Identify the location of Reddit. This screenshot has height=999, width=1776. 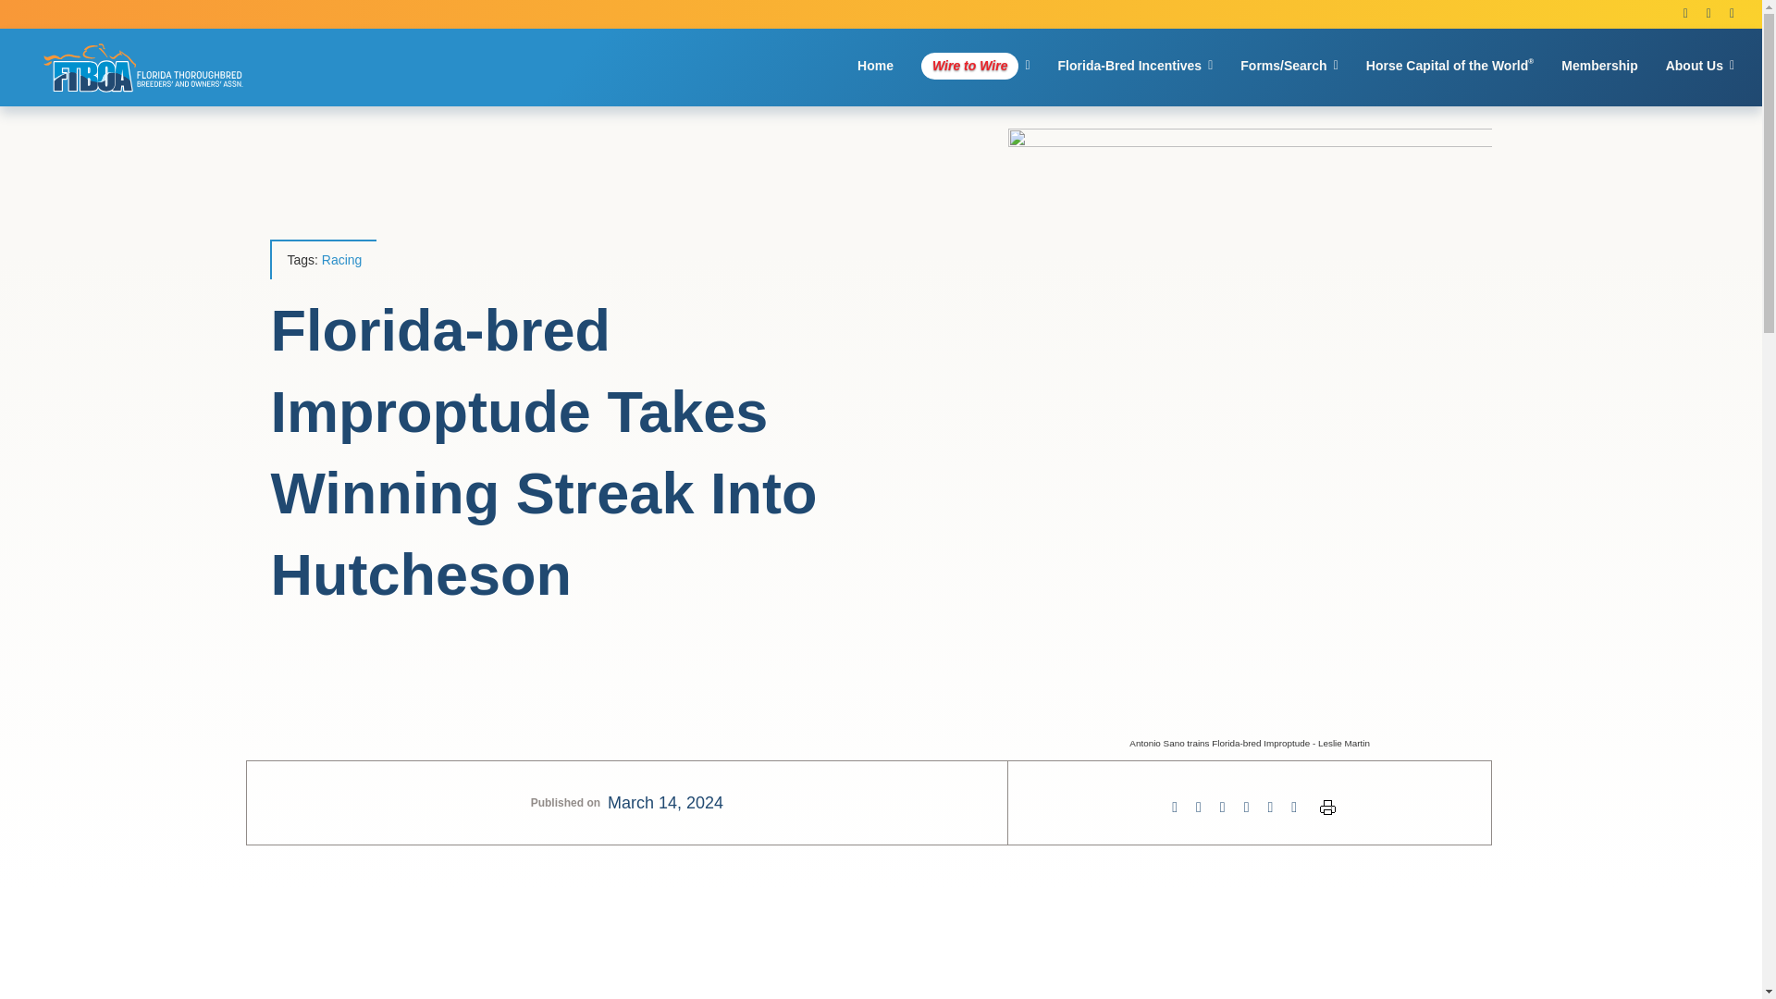
(1223, 807).